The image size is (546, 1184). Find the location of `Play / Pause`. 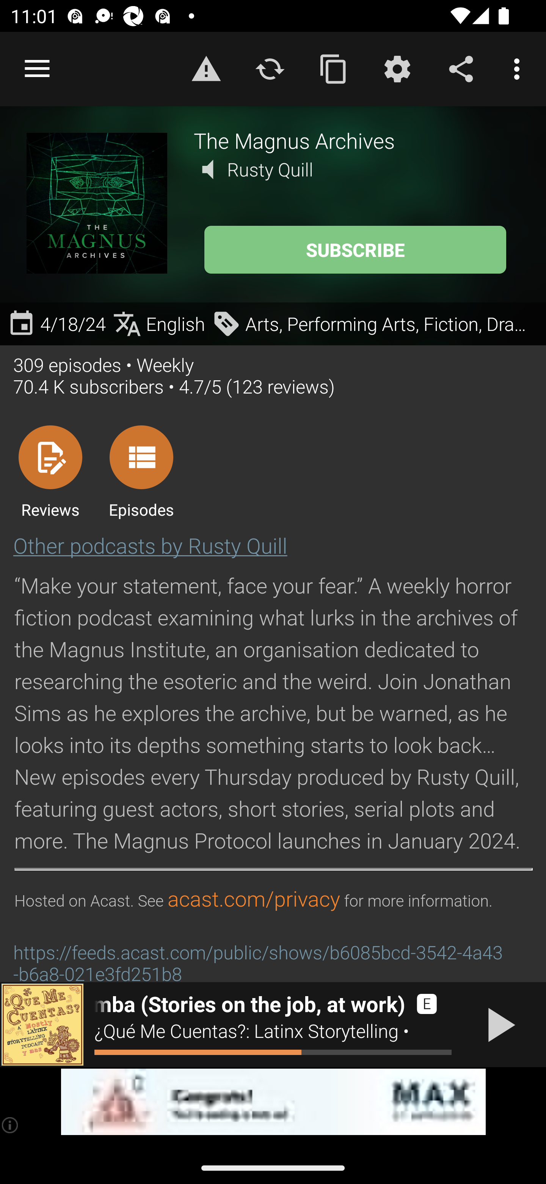

Play / Pause is located at coordinates (498, 1025).